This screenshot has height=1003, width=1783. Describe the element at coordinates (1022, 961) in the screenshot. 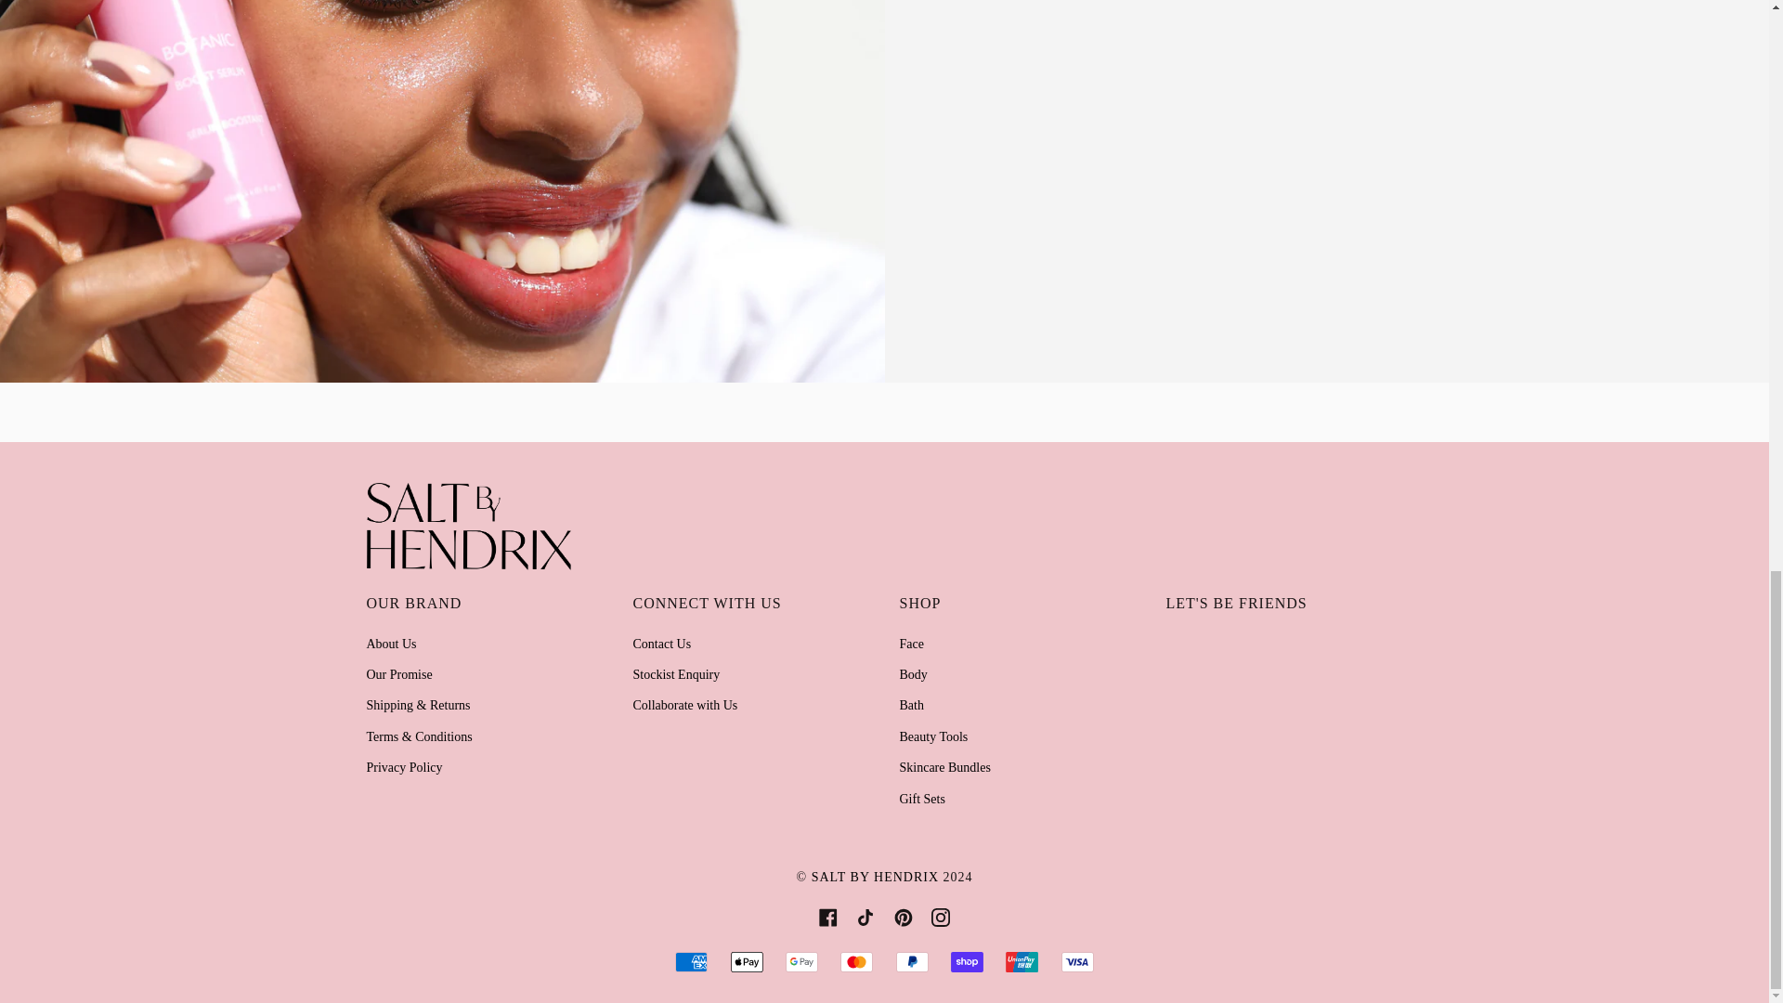

I see `UNION PAY` at that location.